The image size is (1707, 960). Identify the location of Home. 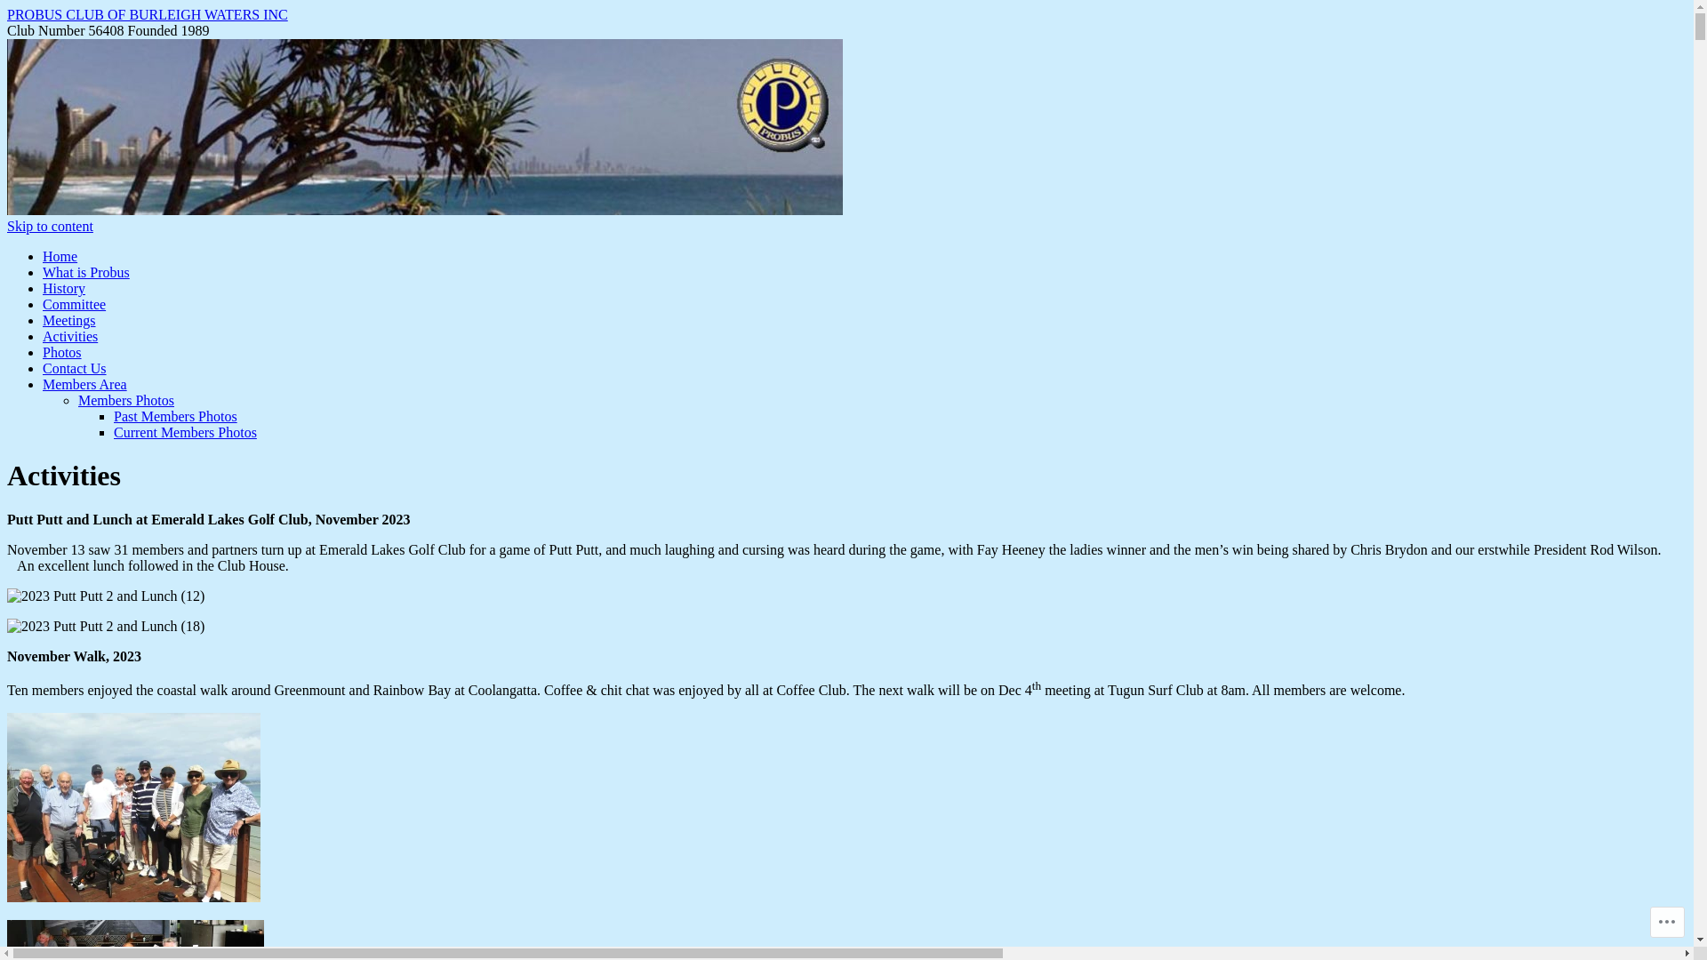
(60, 256).